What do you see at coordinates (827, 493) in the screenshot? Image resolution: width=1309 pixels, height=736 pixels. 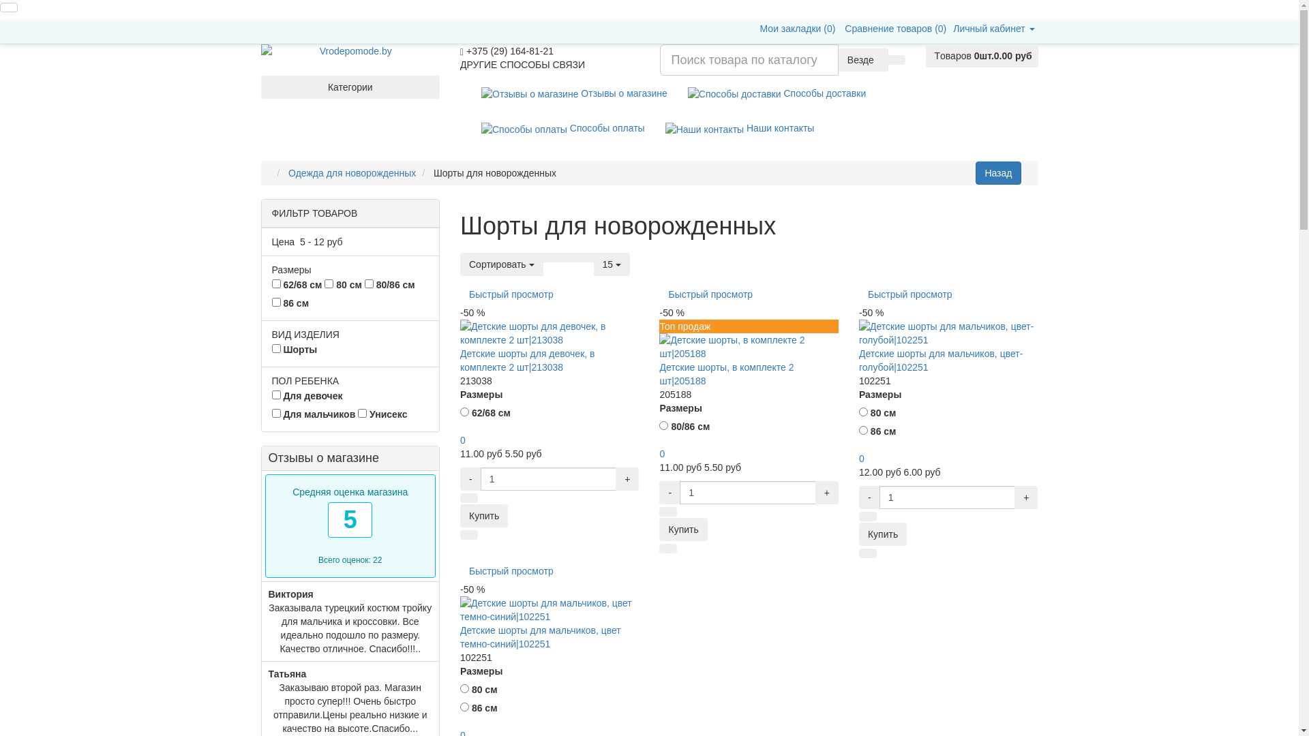 I see `+` at bounding box center [827, 493].